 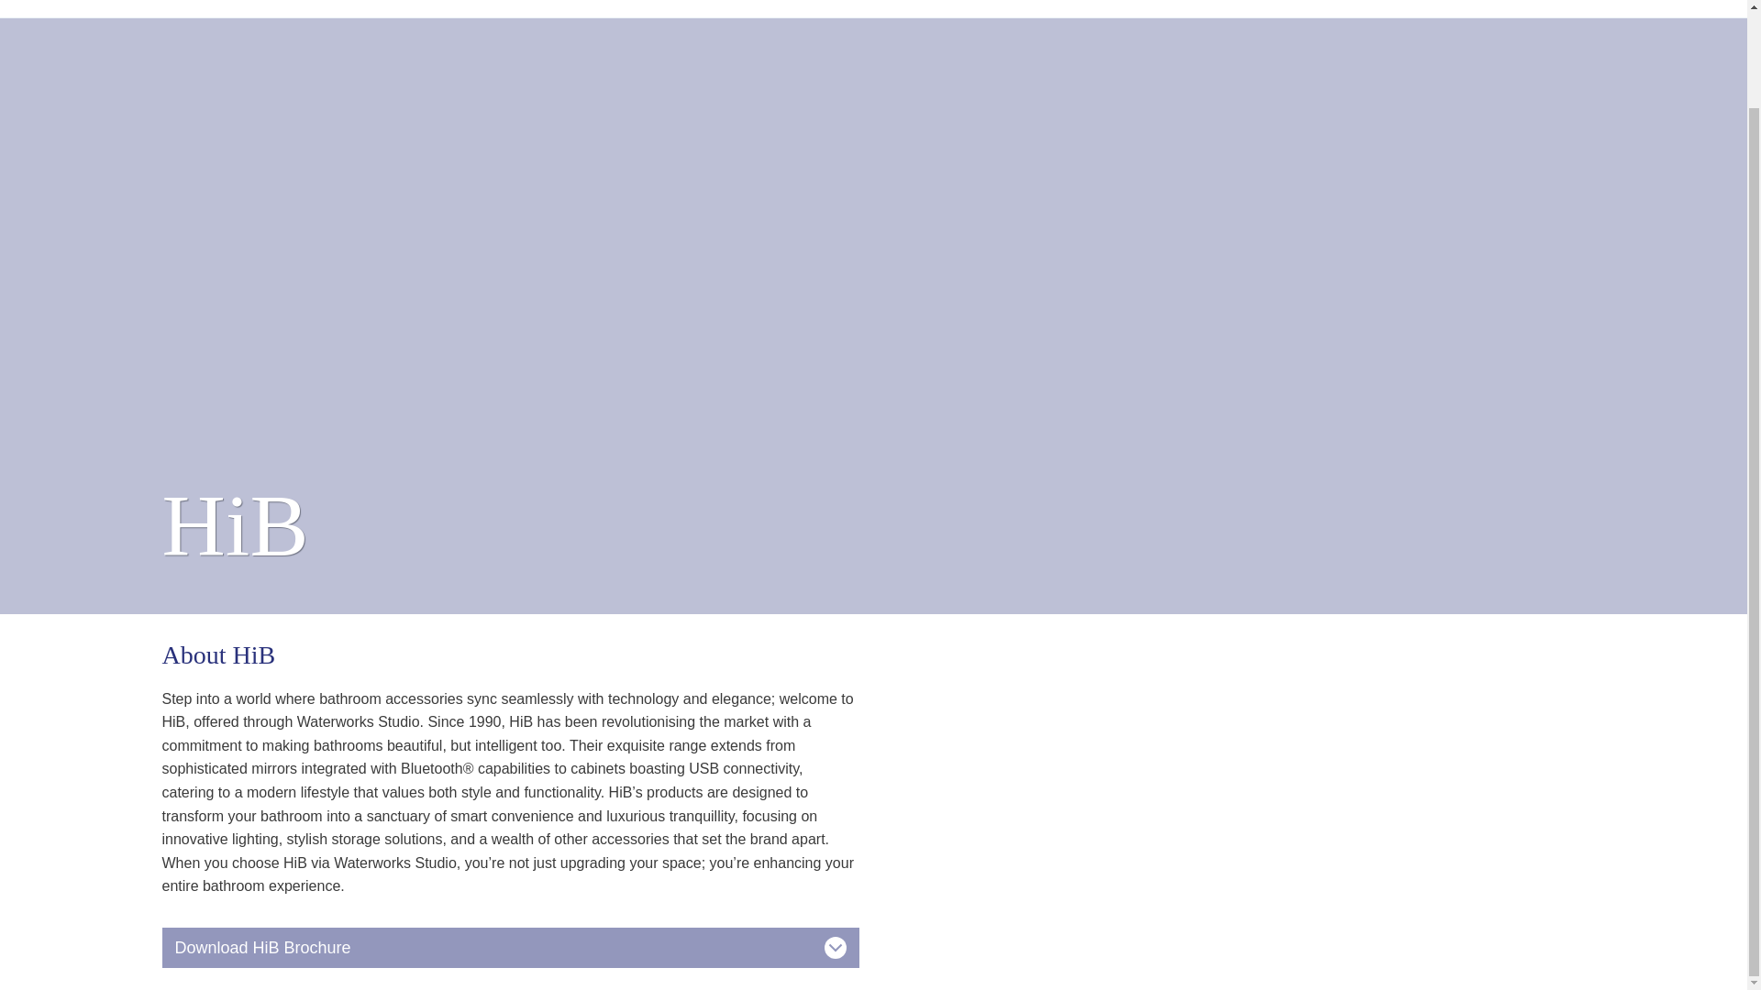 What do you see at coordinates (1346, 9) in the screenshot?
I see `About Us` at bounding box center [1346, 9].